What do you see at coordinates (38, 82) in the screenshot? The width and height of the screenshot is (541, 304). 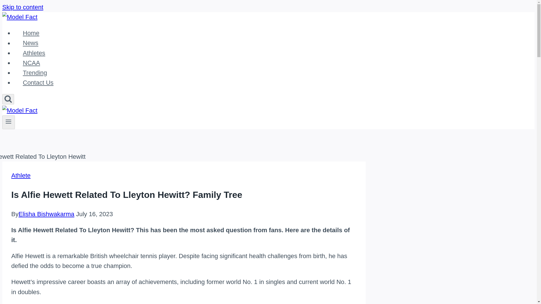 I see `Contact Us` at bounding box center [38, 82].